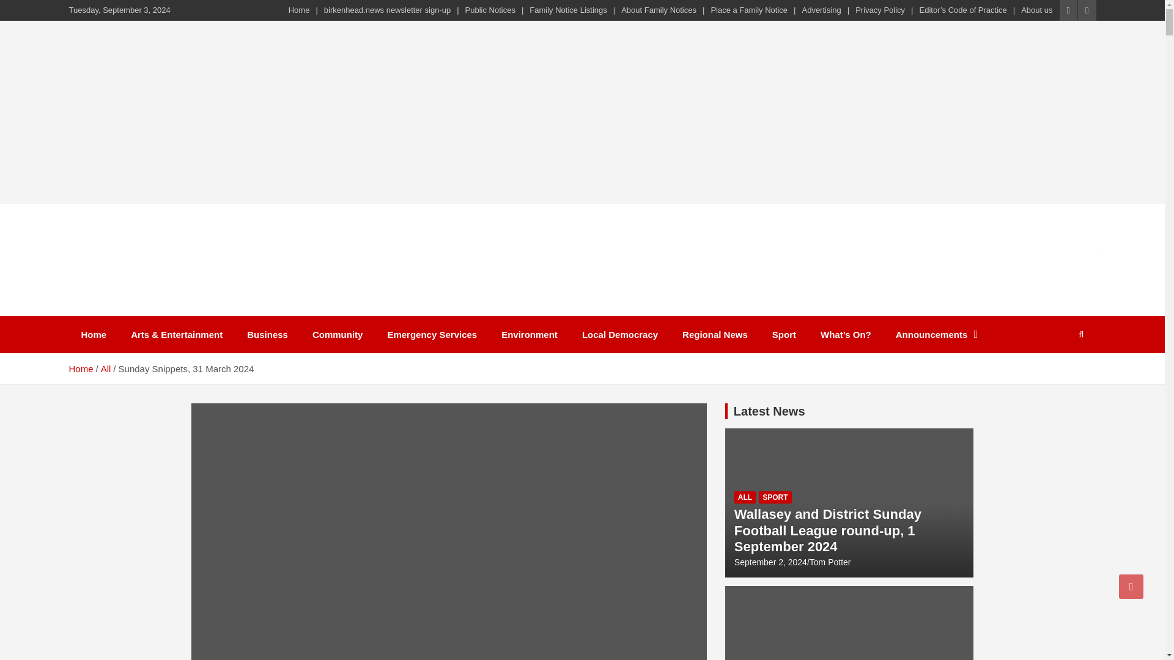  Describe the element at coordinates (784, 334) in the screenshot. I see `Sport` at that location.